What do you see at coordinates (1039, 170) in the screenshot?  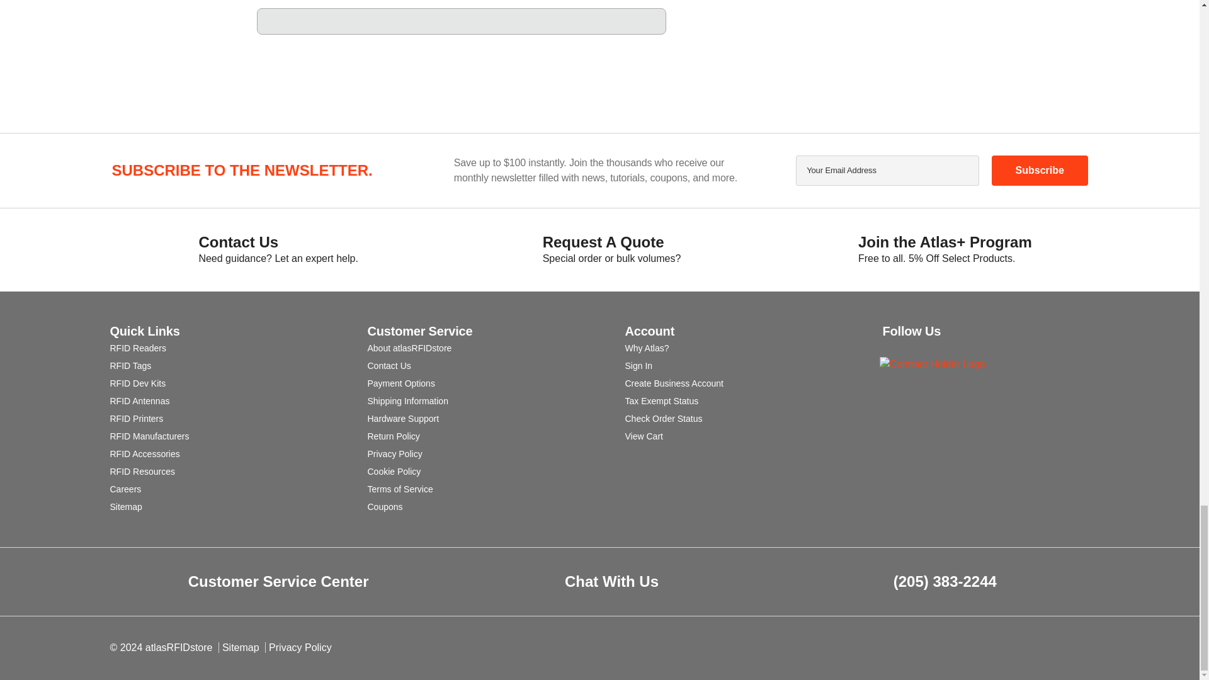 I see `Subscribe` at bounding box center [1039, 170].